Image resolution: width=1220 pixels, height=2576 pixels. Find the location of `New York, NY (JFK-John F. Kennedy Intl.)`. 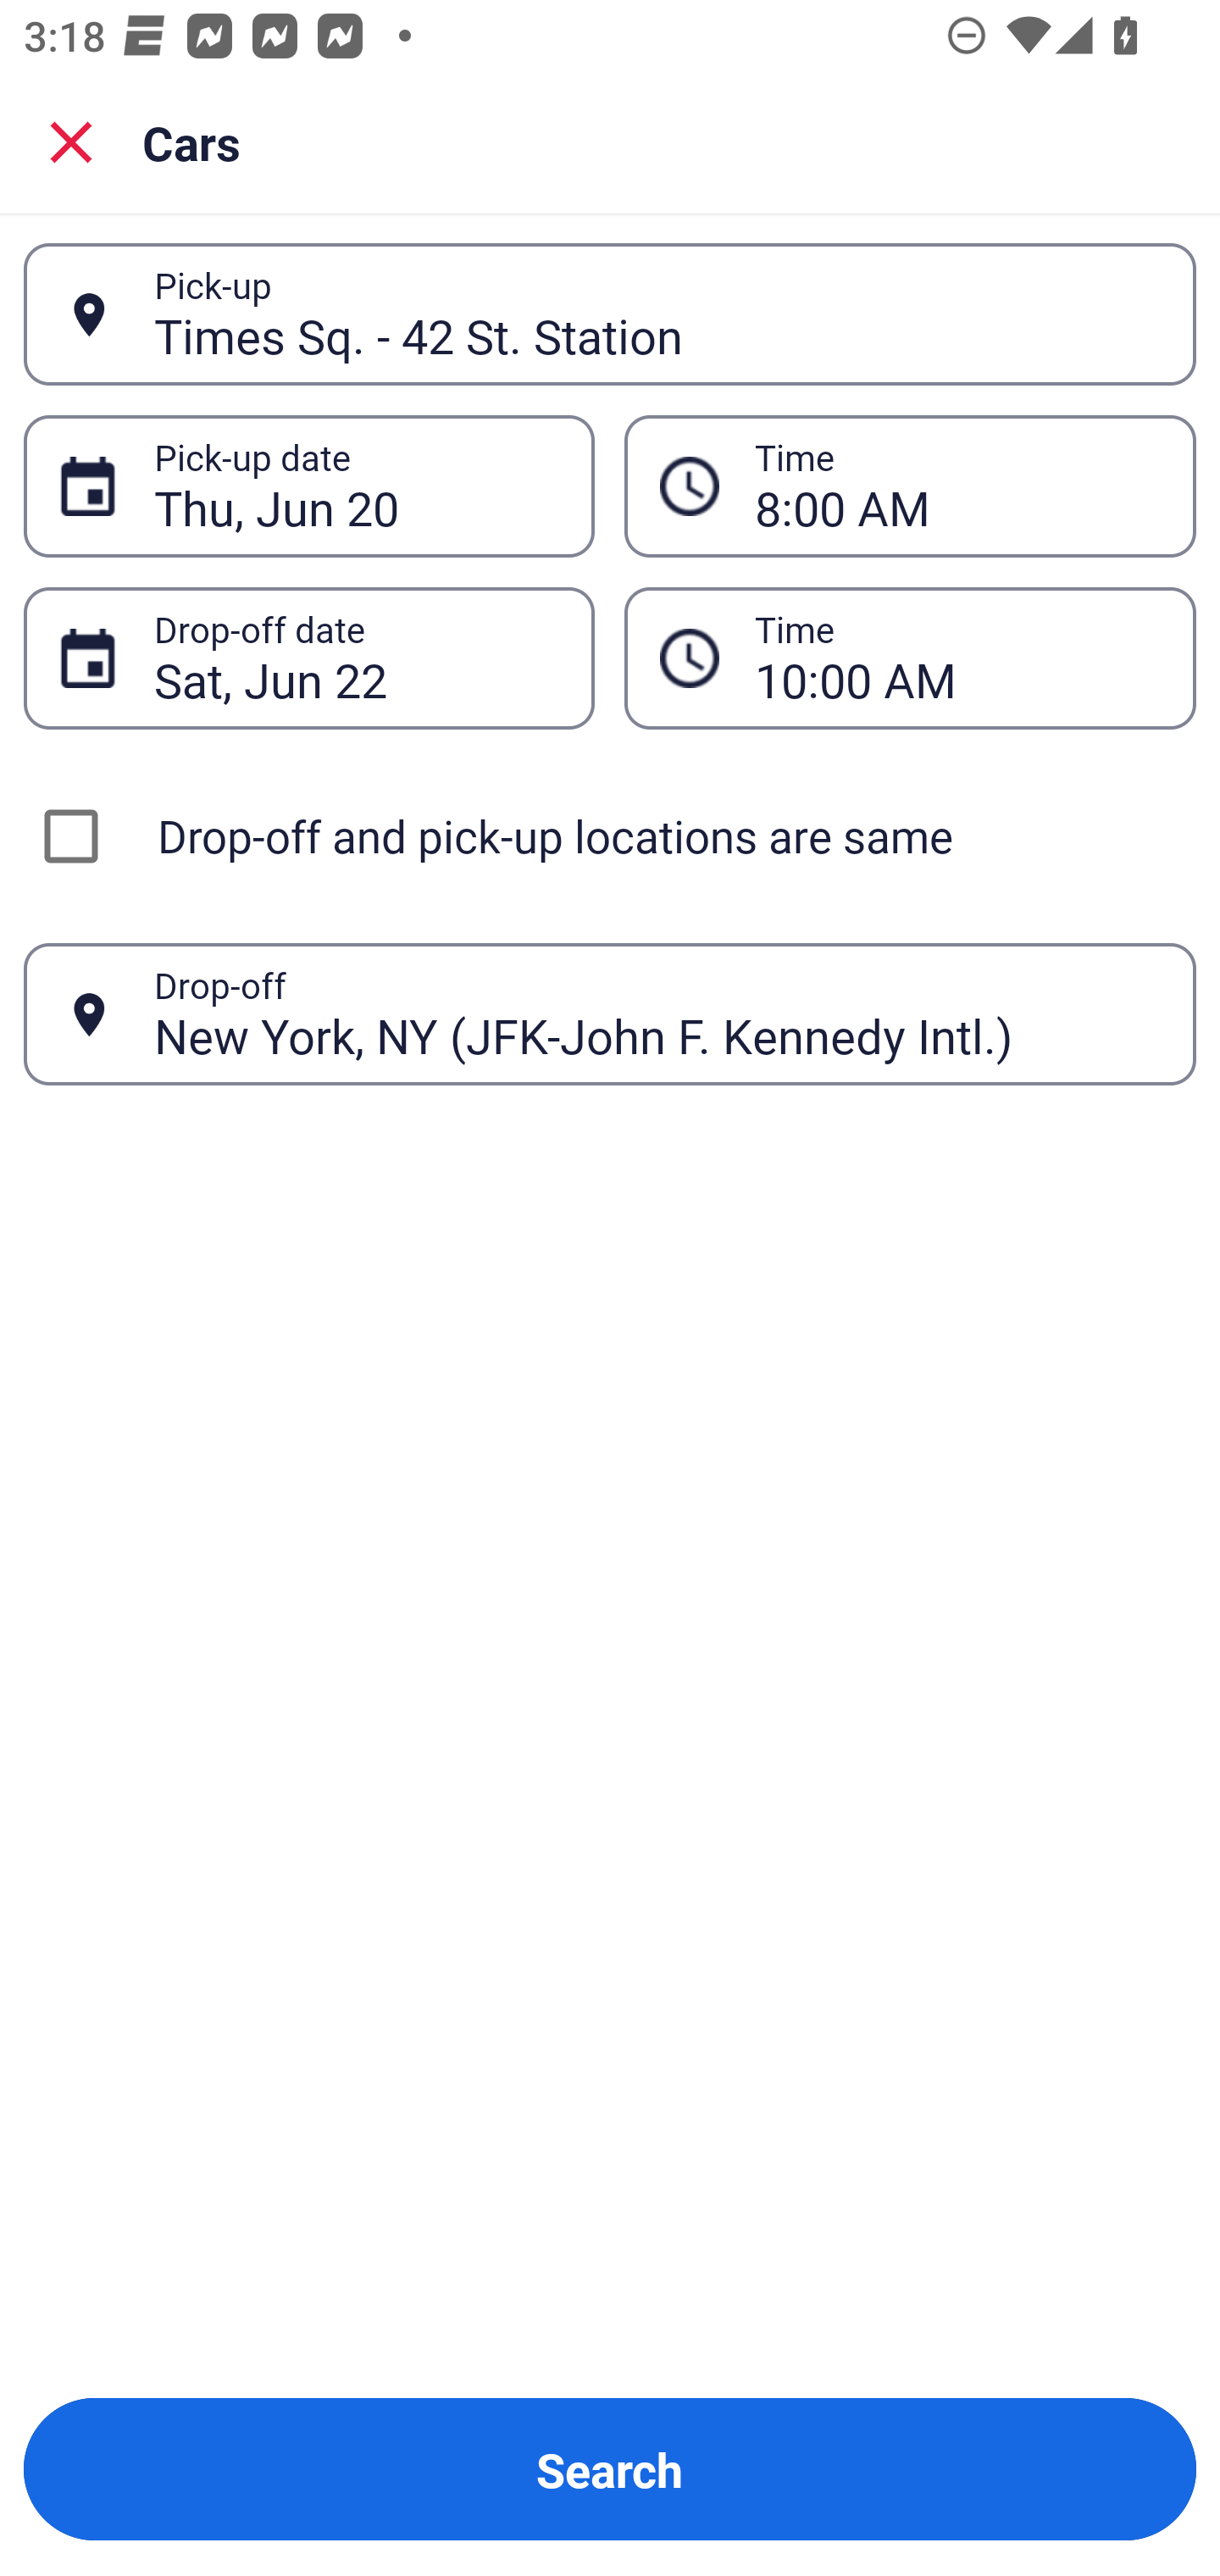

New York, NY (JFK-John F. Kennedy Intl.) is located at coordinates (657, 1013).